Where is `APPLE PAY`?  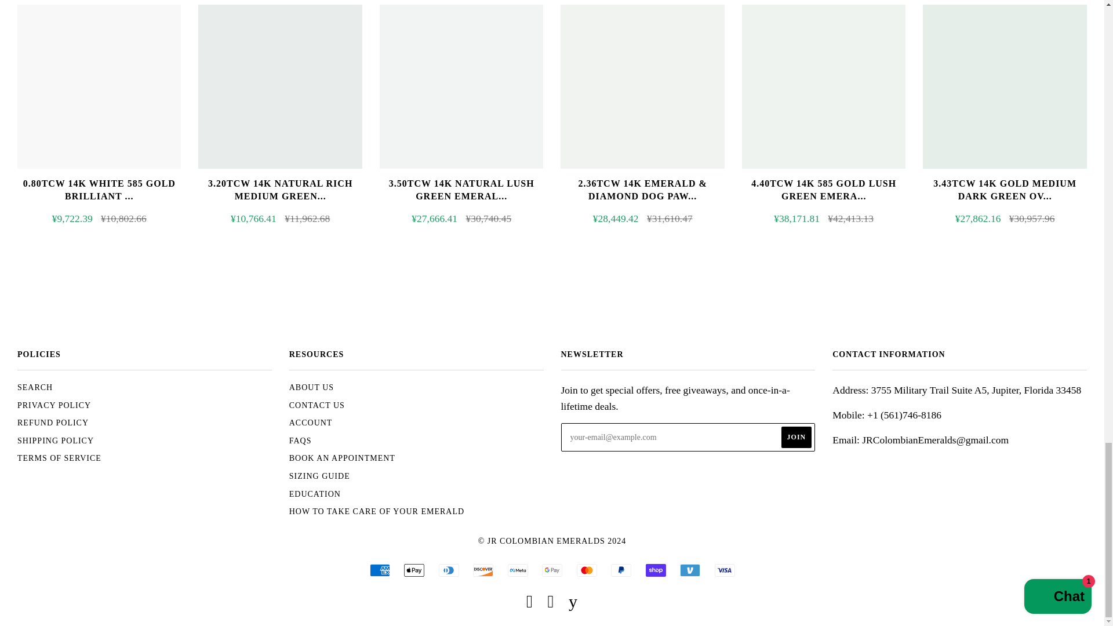 APPLE PAY is located at coordinates (414, 570).